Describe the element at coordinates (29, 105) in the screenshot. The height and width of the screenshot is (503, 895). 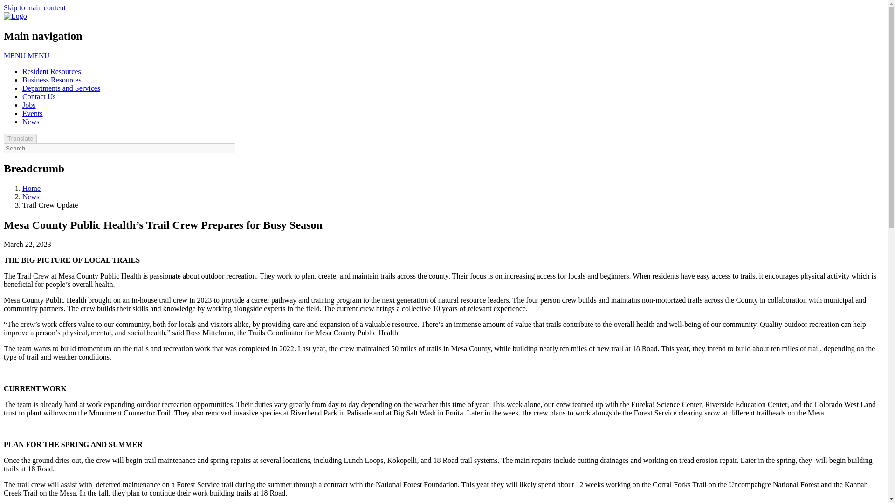
I see `Jobs` at that location.